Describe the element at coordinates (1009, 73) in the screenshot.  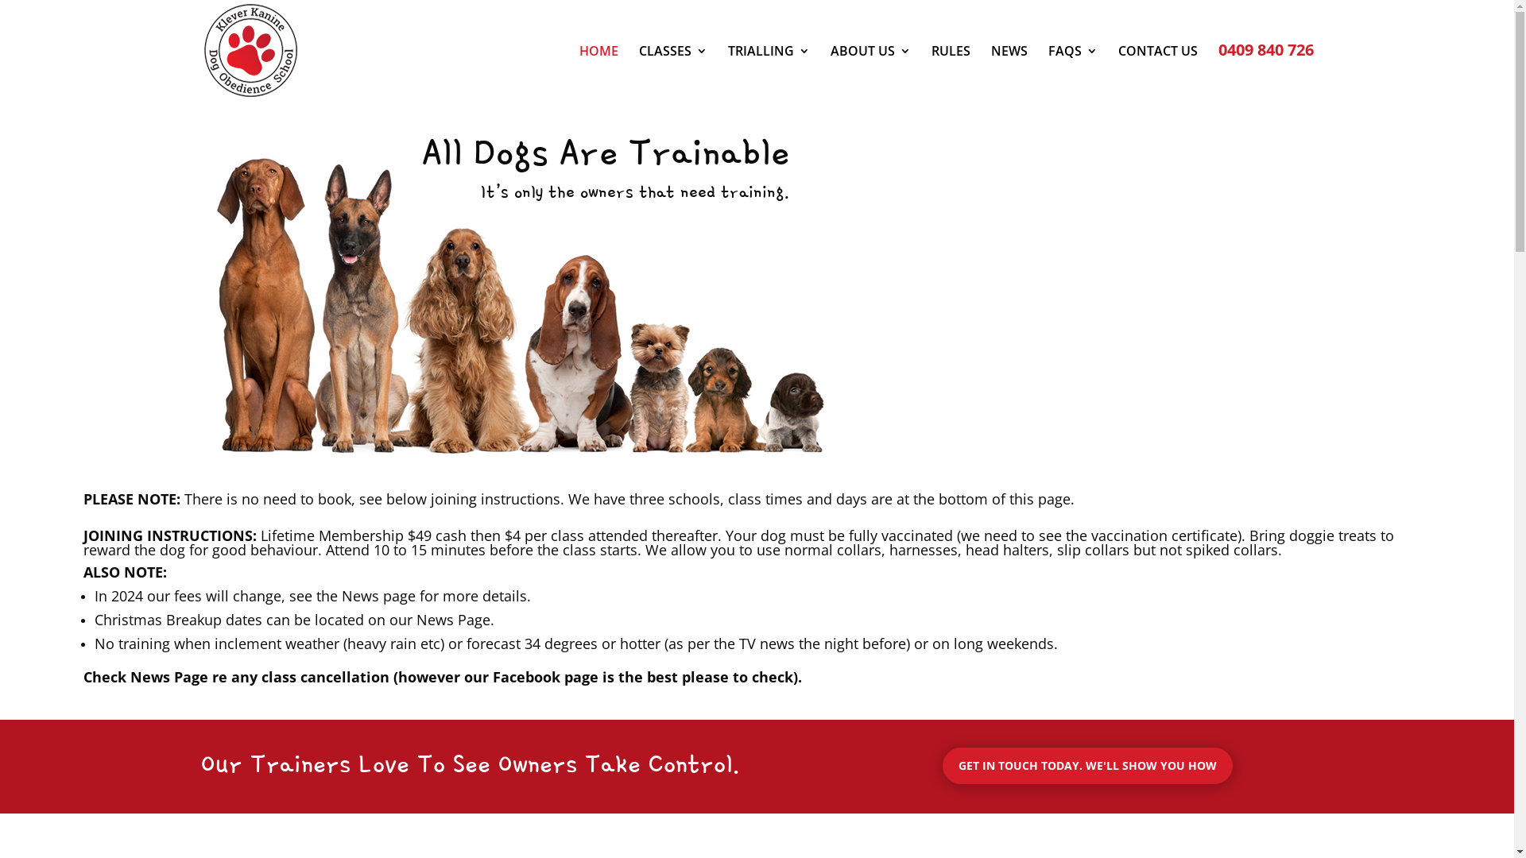
I see `NEWS` at that location.